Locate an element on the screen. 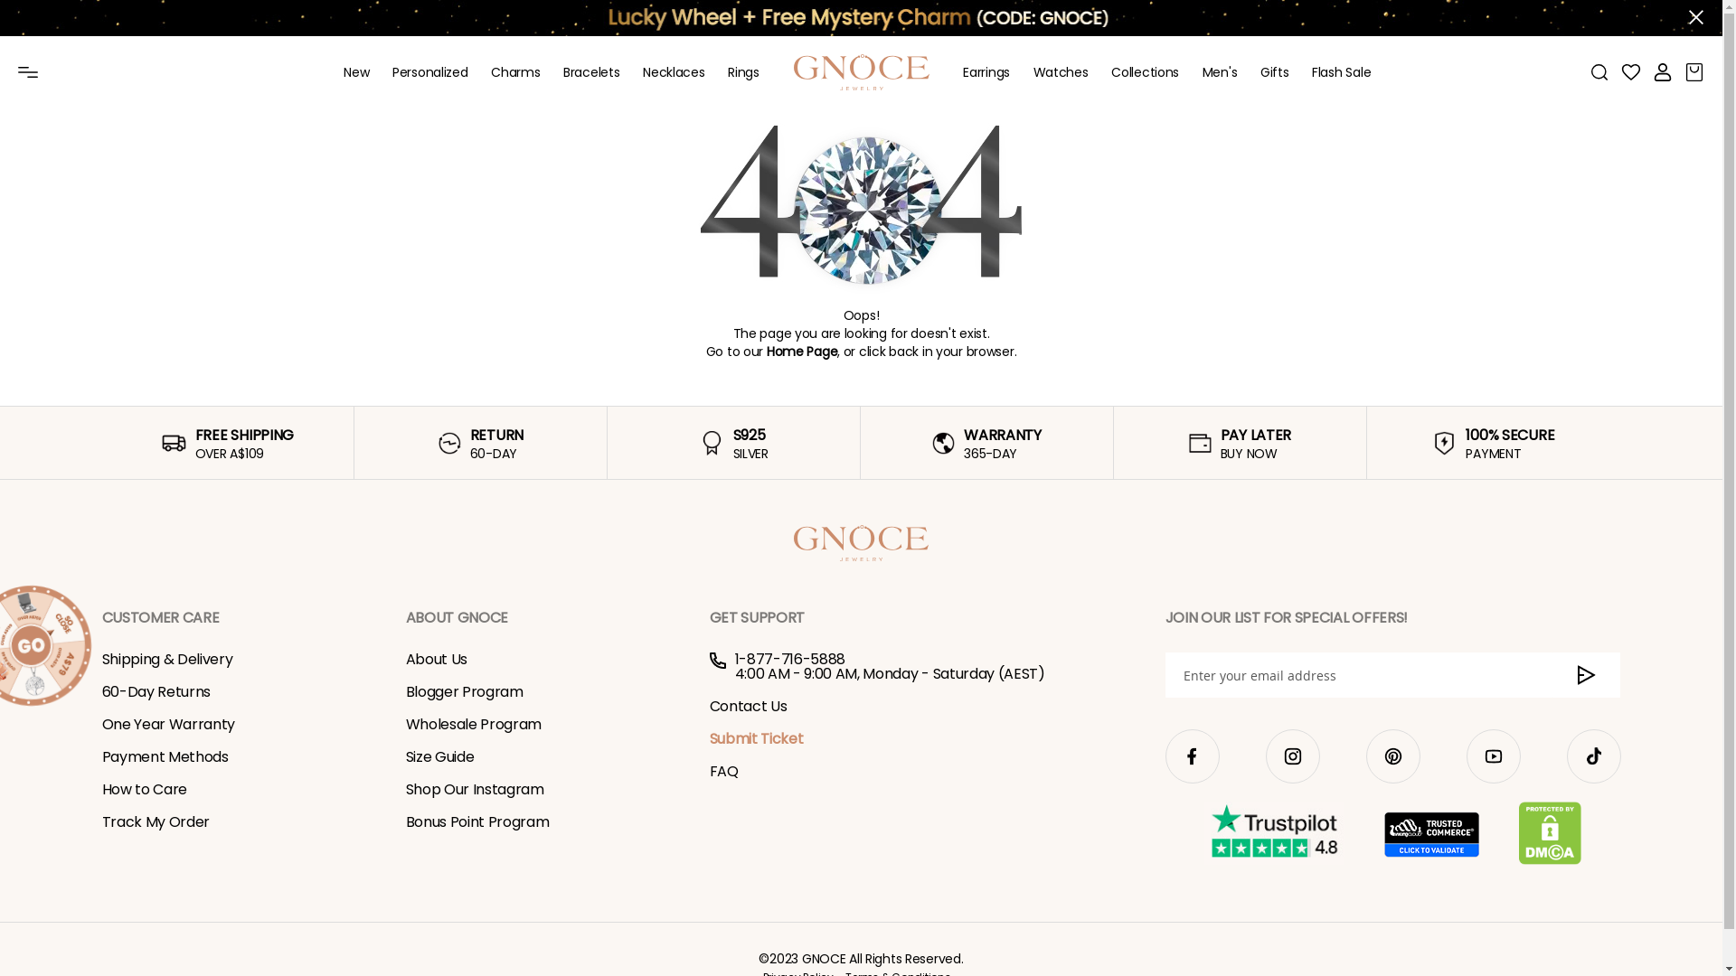 The image size is (1736, 976). Personalized is located at coordinates (430, 72).